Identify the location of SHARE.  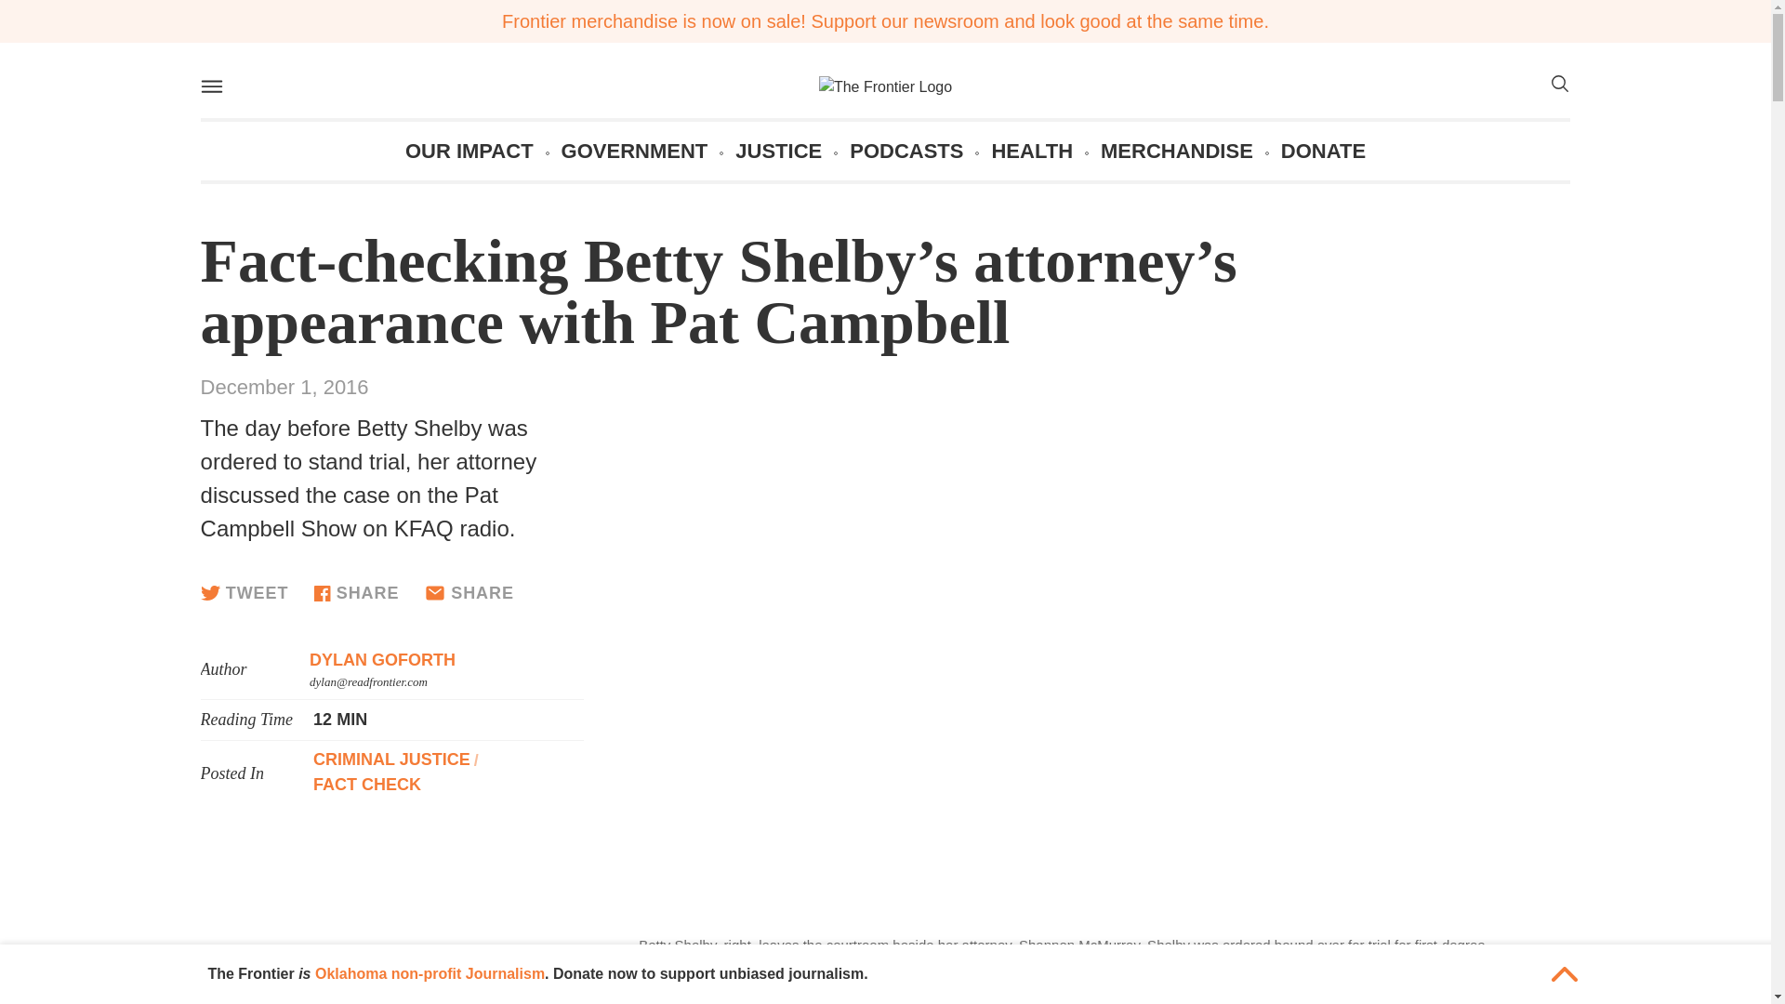
(355, 593).